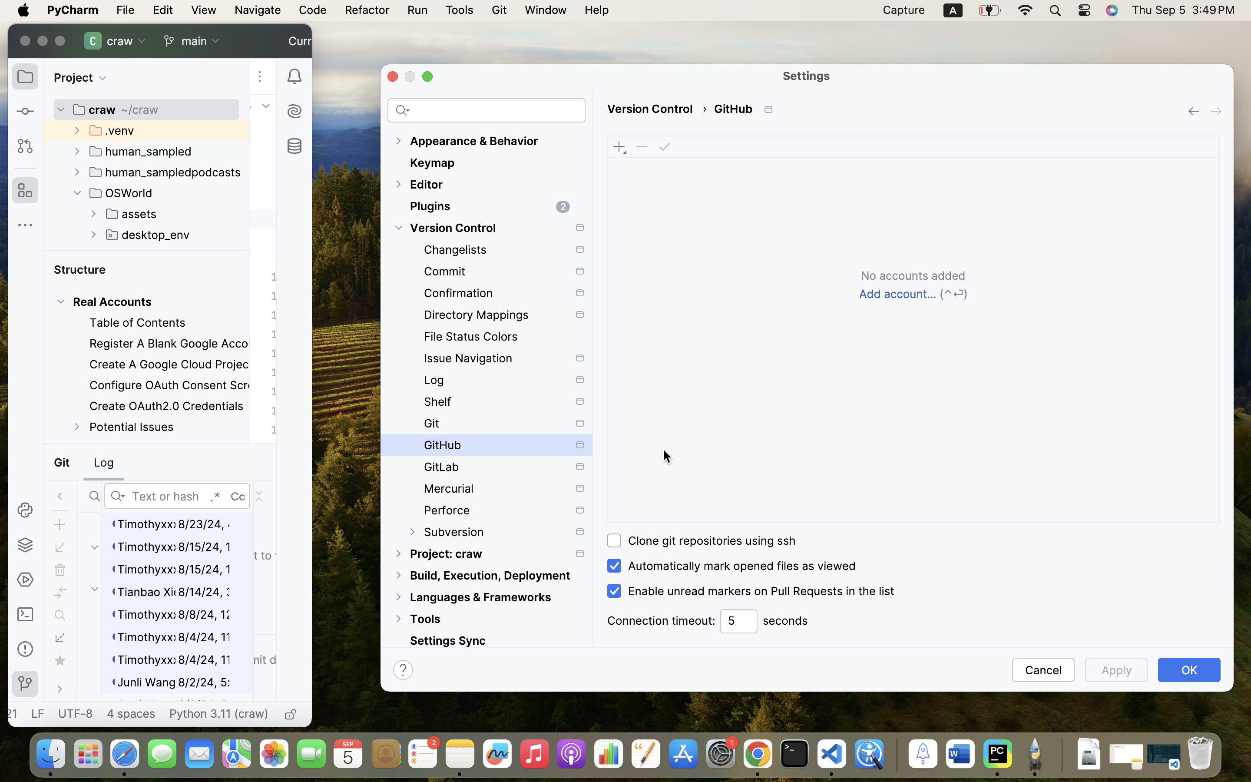  I want to click on 5, so click(738, 621).